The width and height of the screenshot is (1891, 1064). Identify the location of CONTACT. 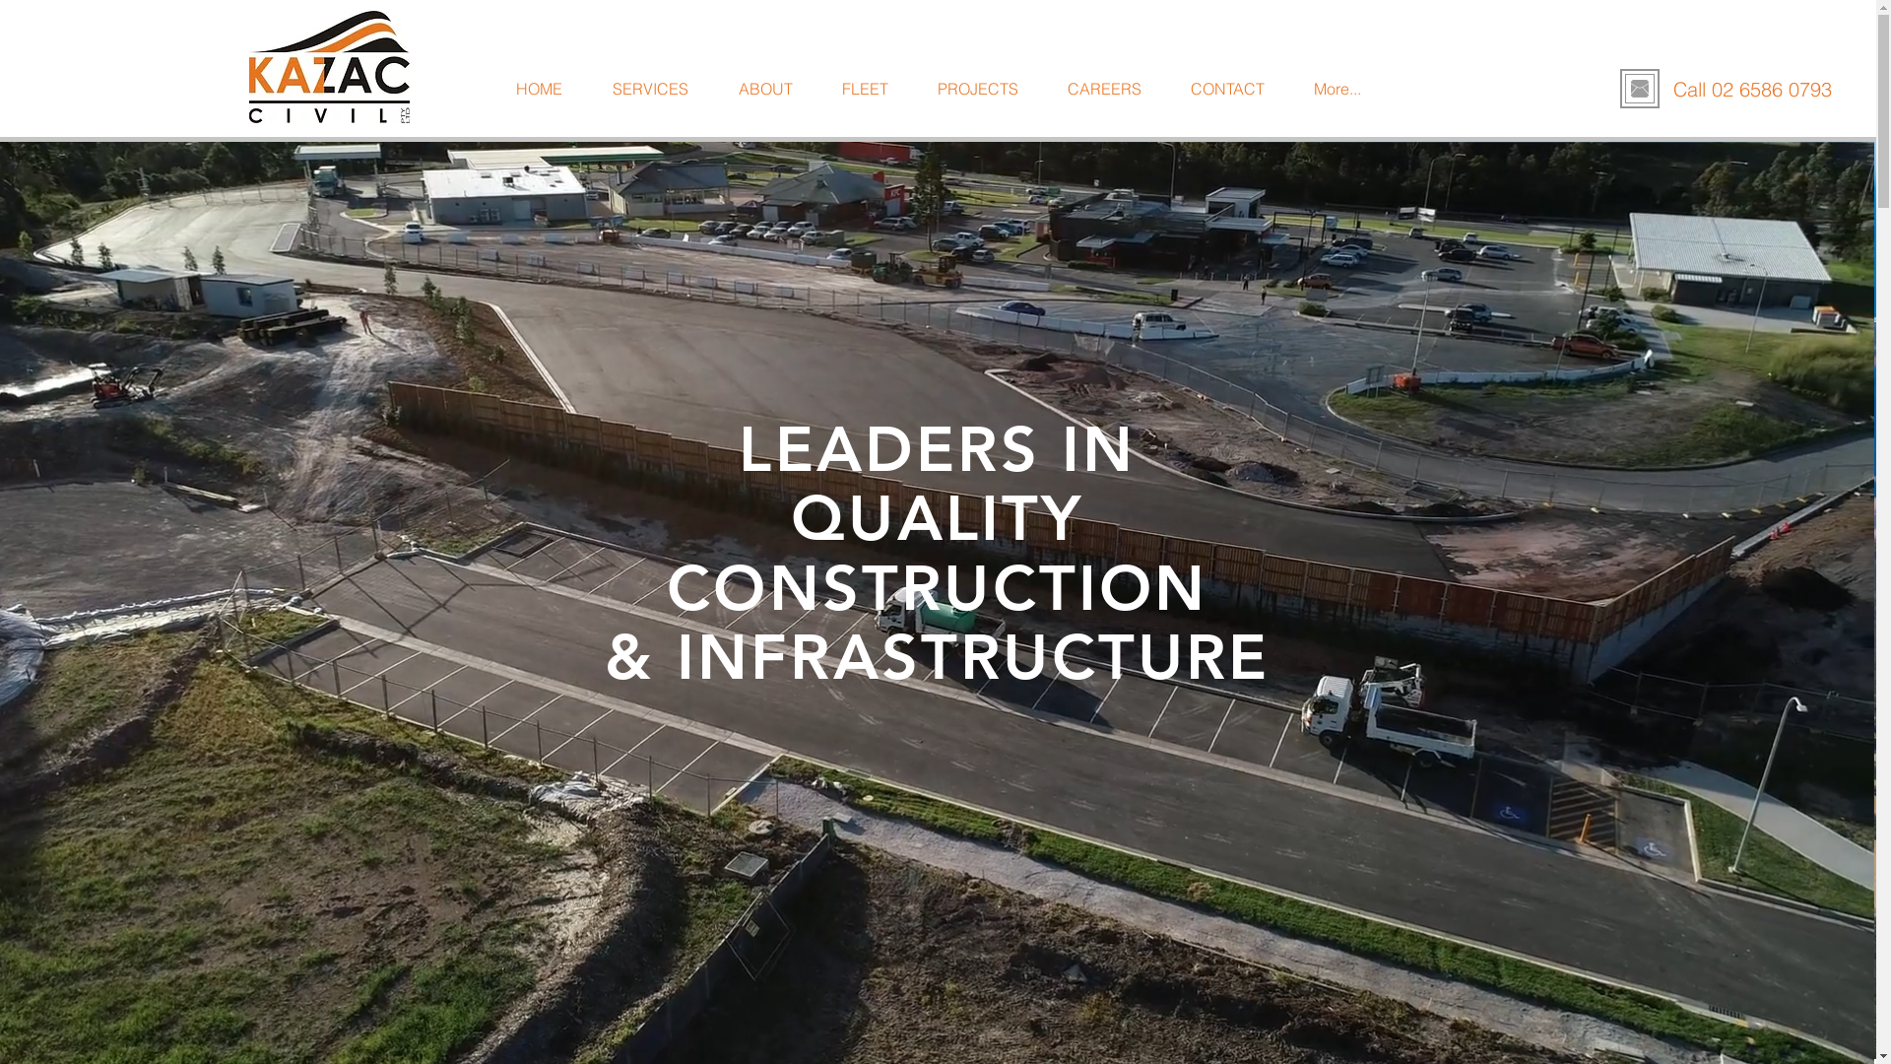
(1227, 89).